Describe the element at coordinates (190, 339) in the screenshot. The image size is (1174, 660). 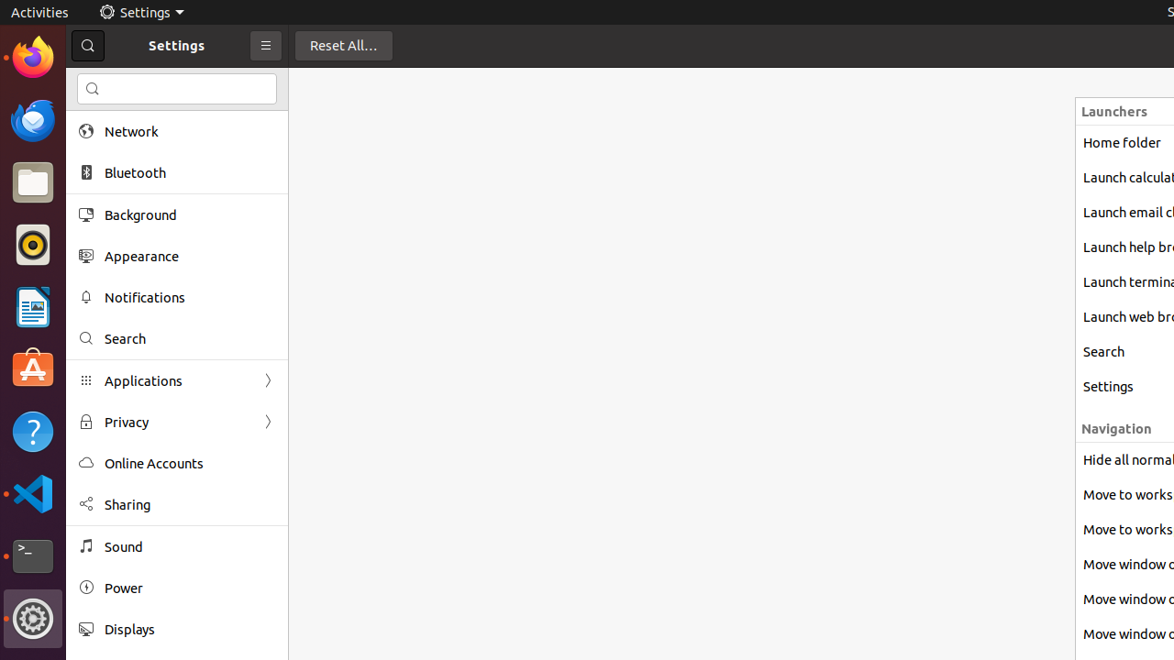
I see `Search` at that location.